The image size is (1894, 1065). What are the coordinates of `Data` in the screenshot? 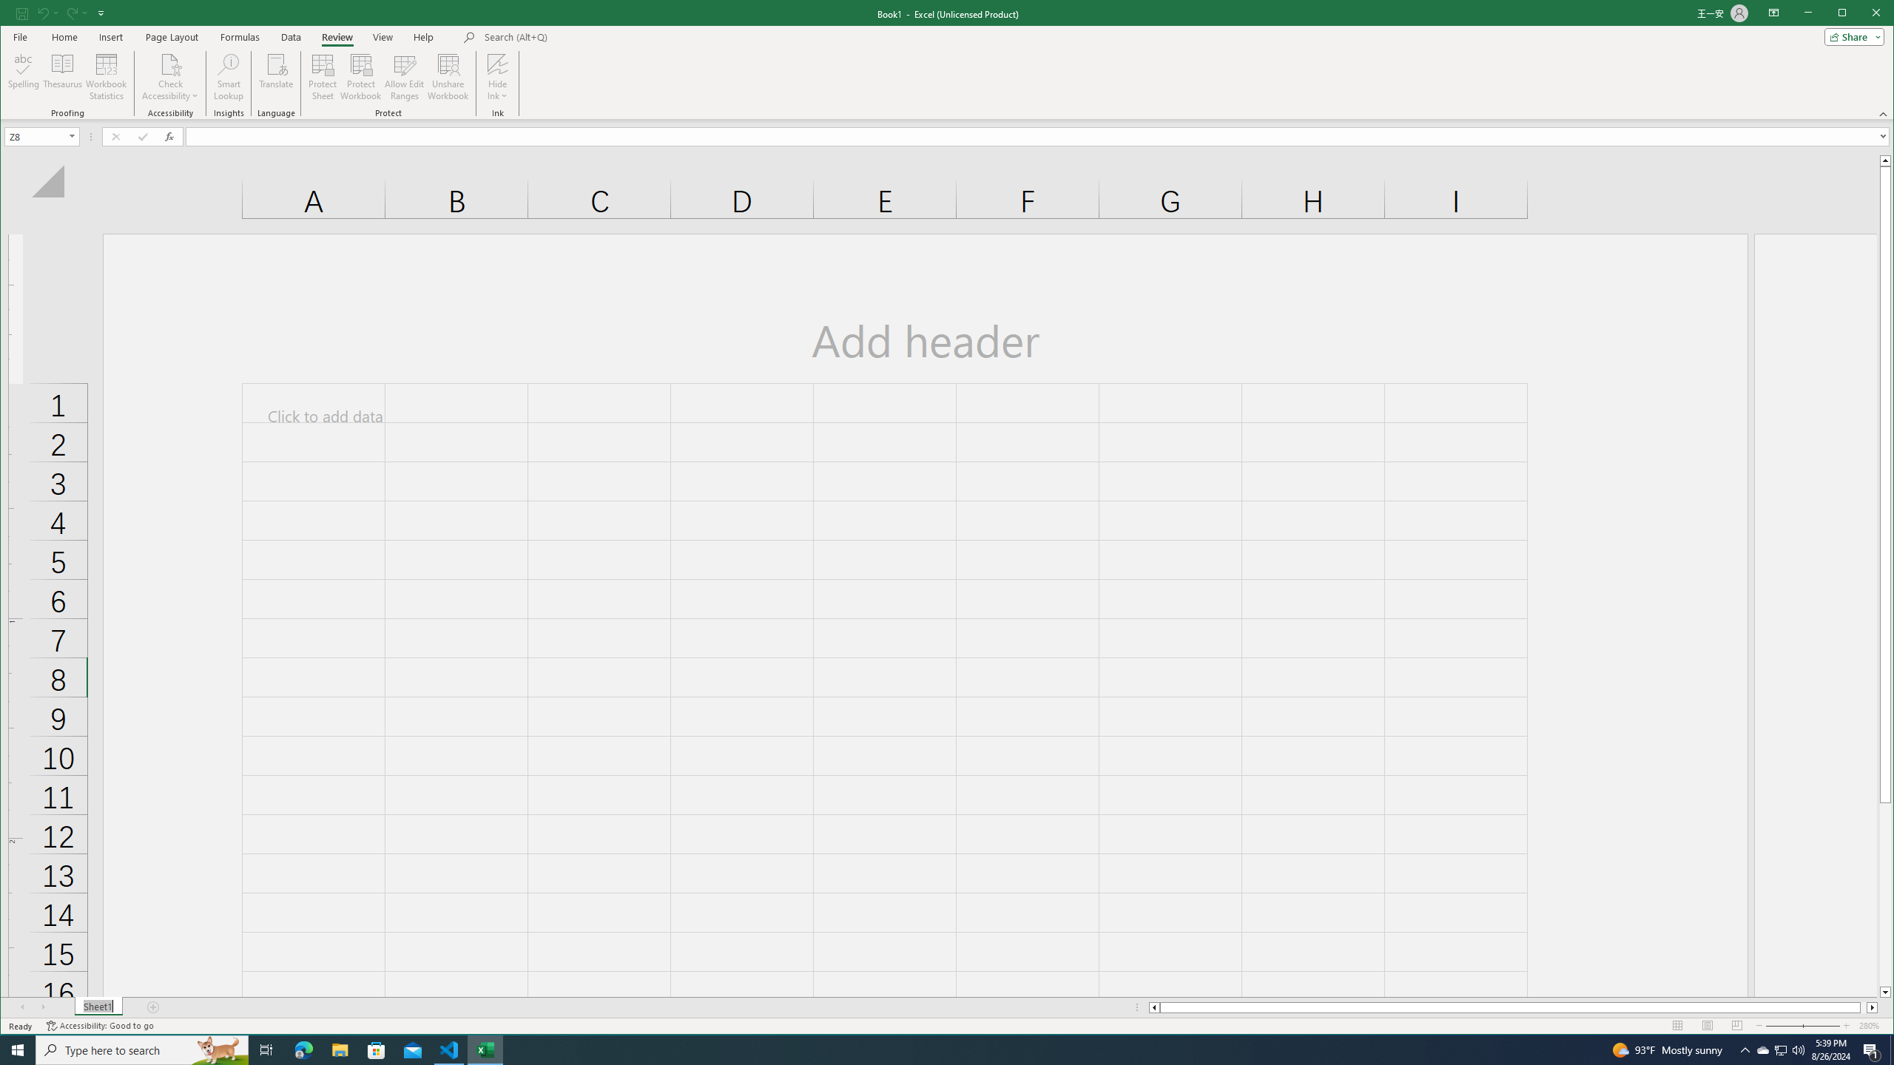 It's located at (290, 37).